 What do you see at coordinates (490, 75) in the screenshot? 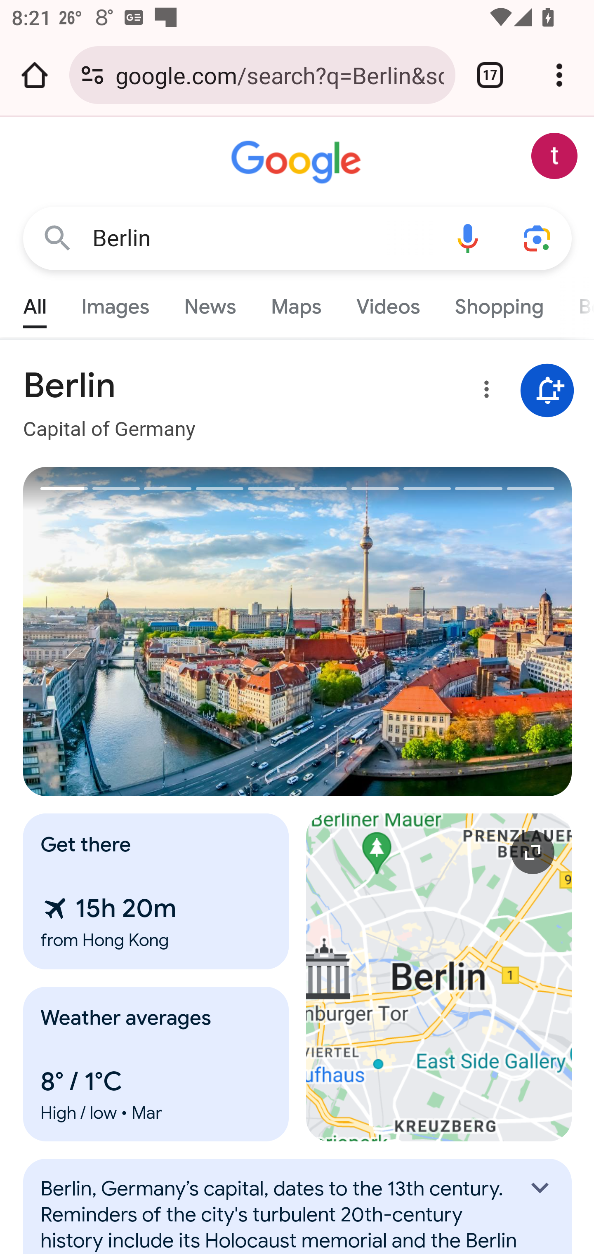
I see `Switch or close tabs` at bounding box center [490, 75].